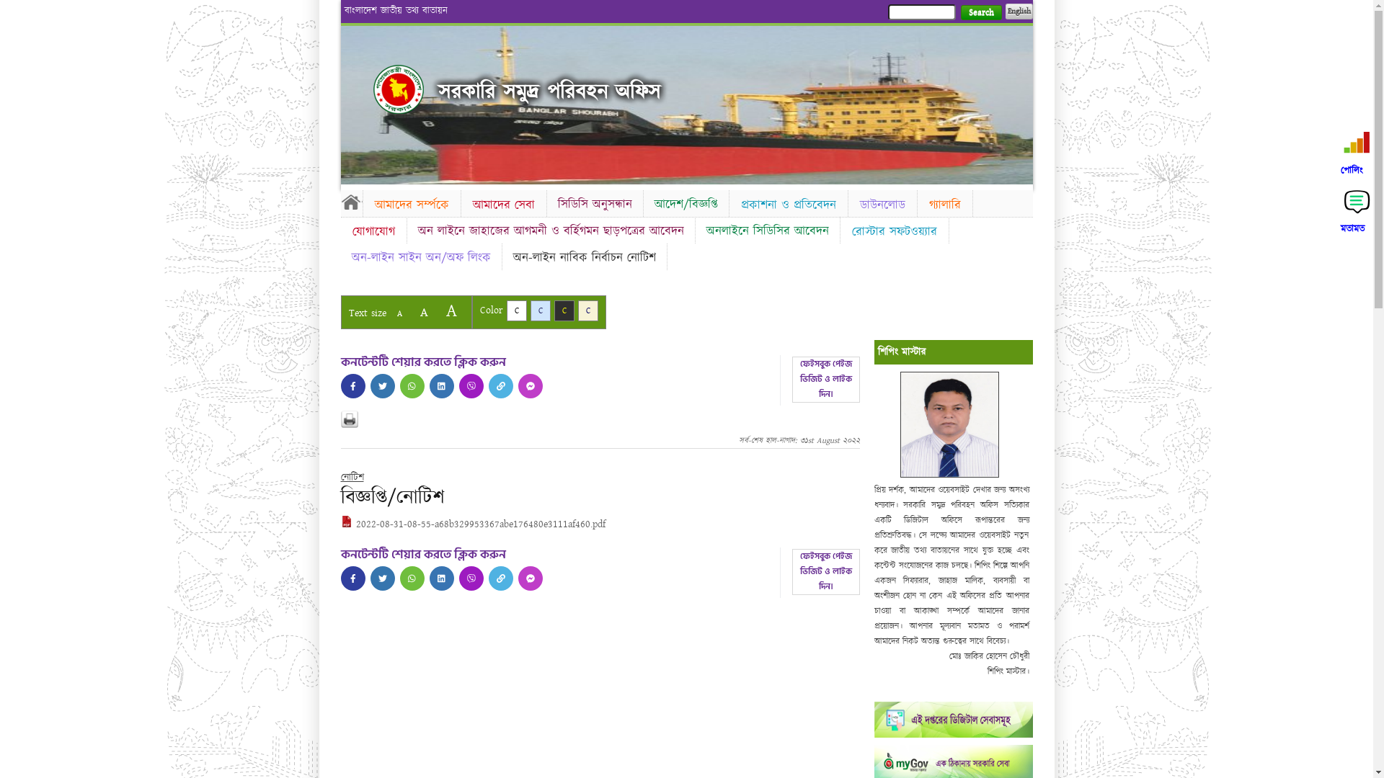 The image size is (1384, 778). What do you see at coordinates (399, 89) in the screenshot?
I see `Home` at bounding box center [399, 89].